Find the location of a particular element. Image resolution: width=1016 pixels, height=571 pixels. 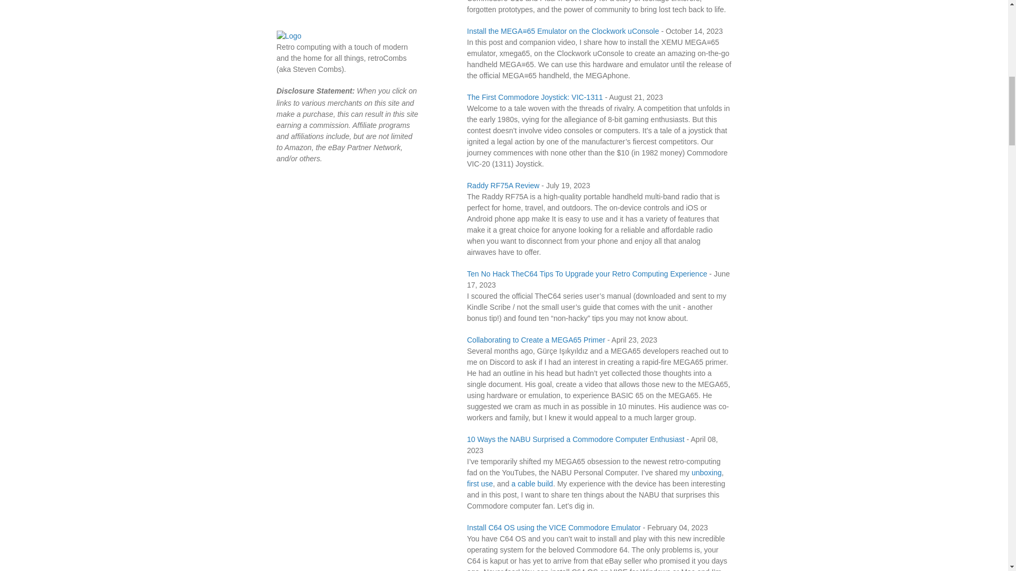

10 Ways the NABU Surprised a Commodore Computer Enthusiast is located at coordinates (575, 439).